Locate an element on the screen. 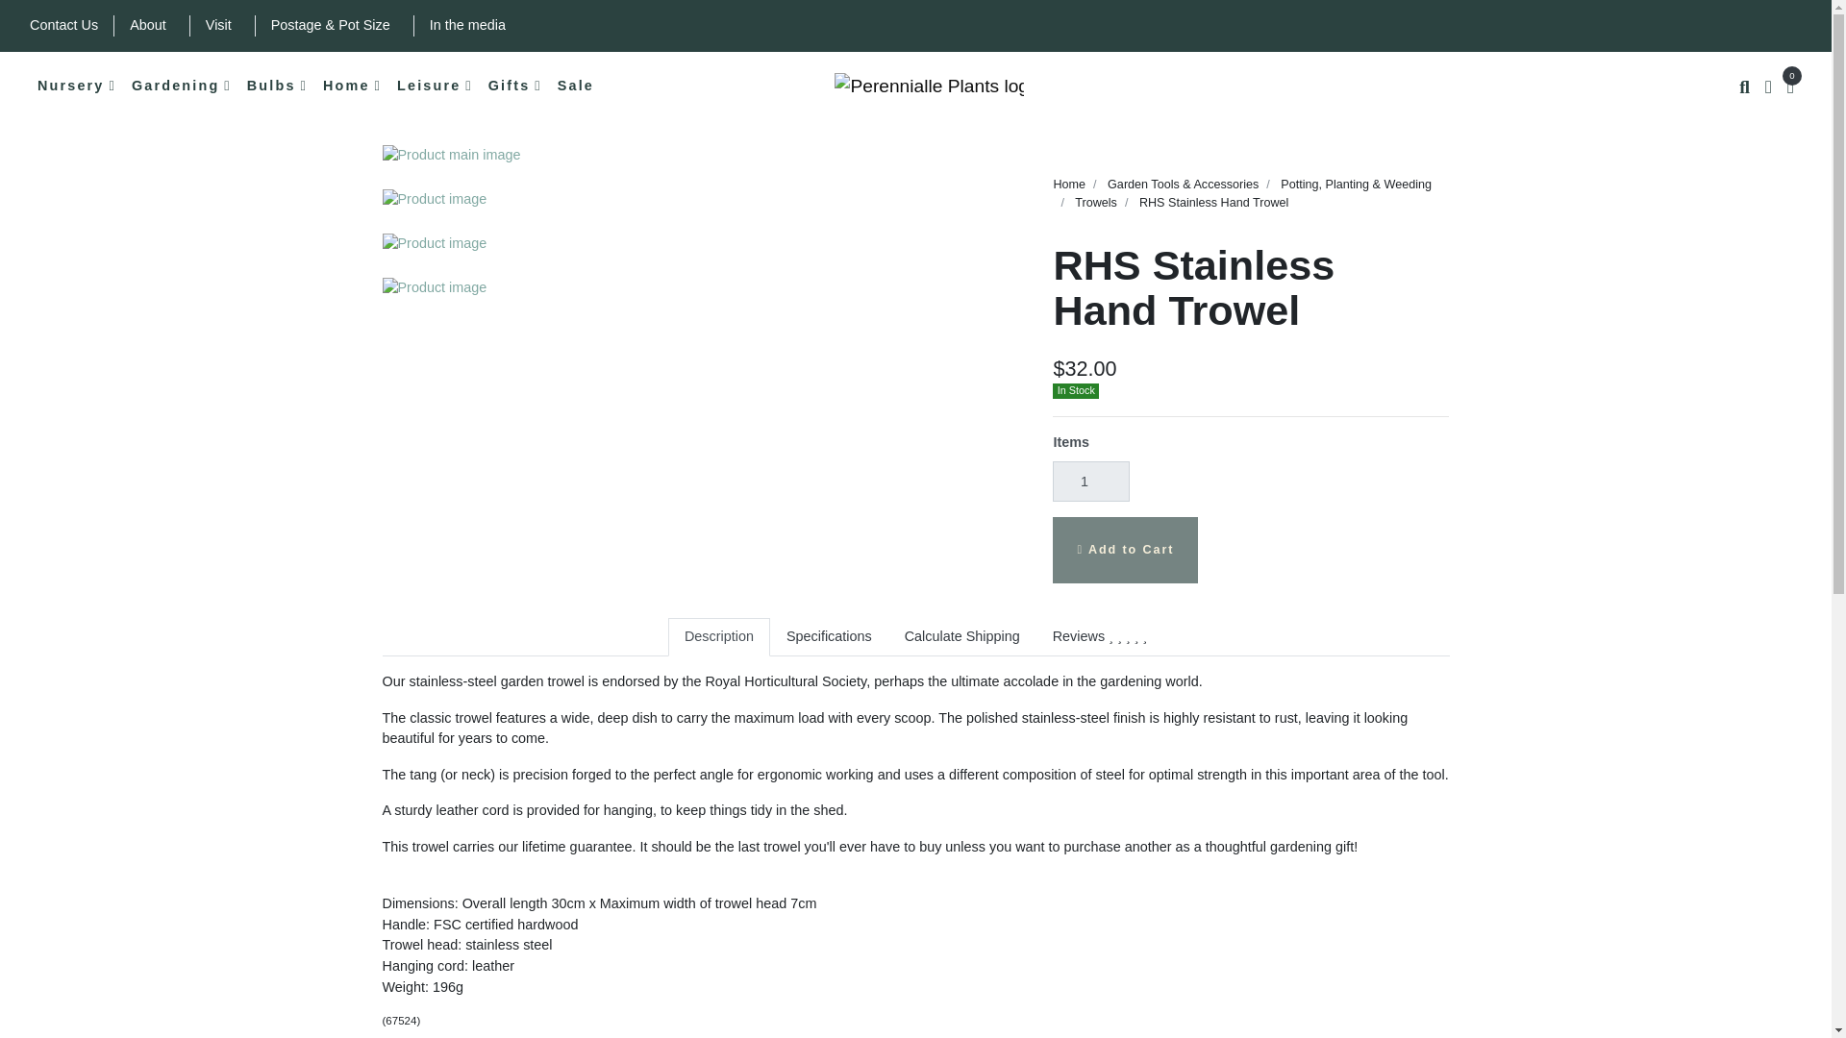 The image size is (1846, 1038). Nursery is located at coordinates (76, 86).